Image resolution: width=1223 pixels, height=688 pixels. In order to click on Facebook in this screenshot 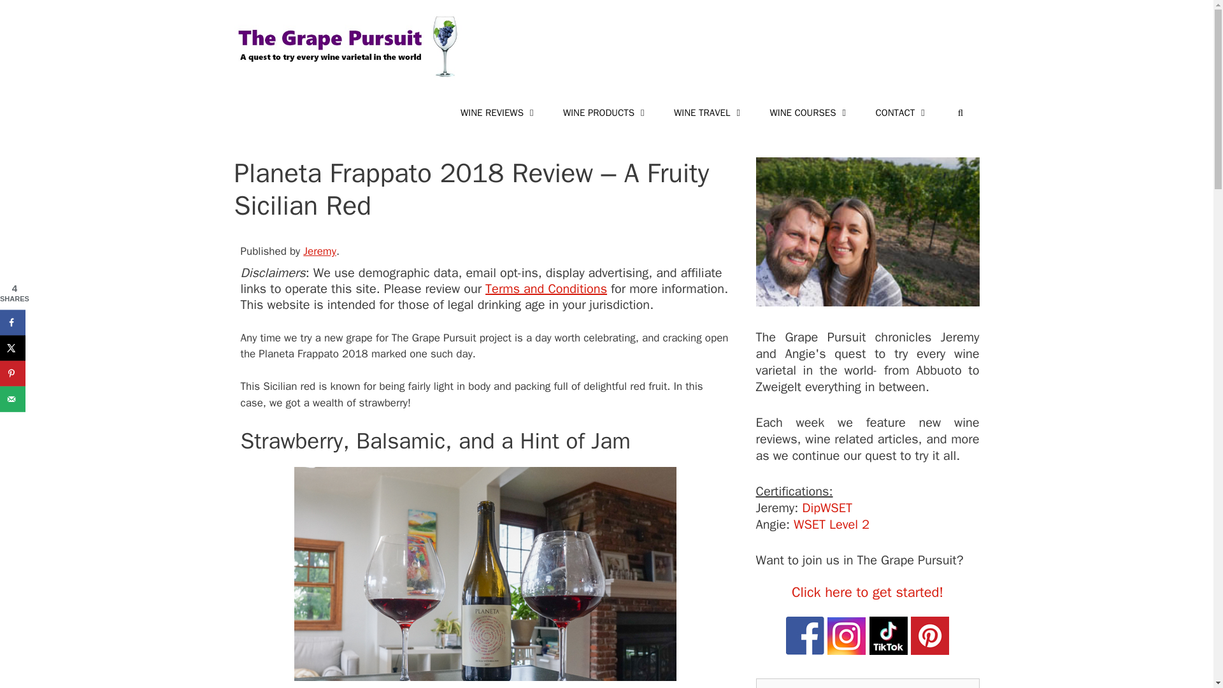, I will do `click(805, 636)`.